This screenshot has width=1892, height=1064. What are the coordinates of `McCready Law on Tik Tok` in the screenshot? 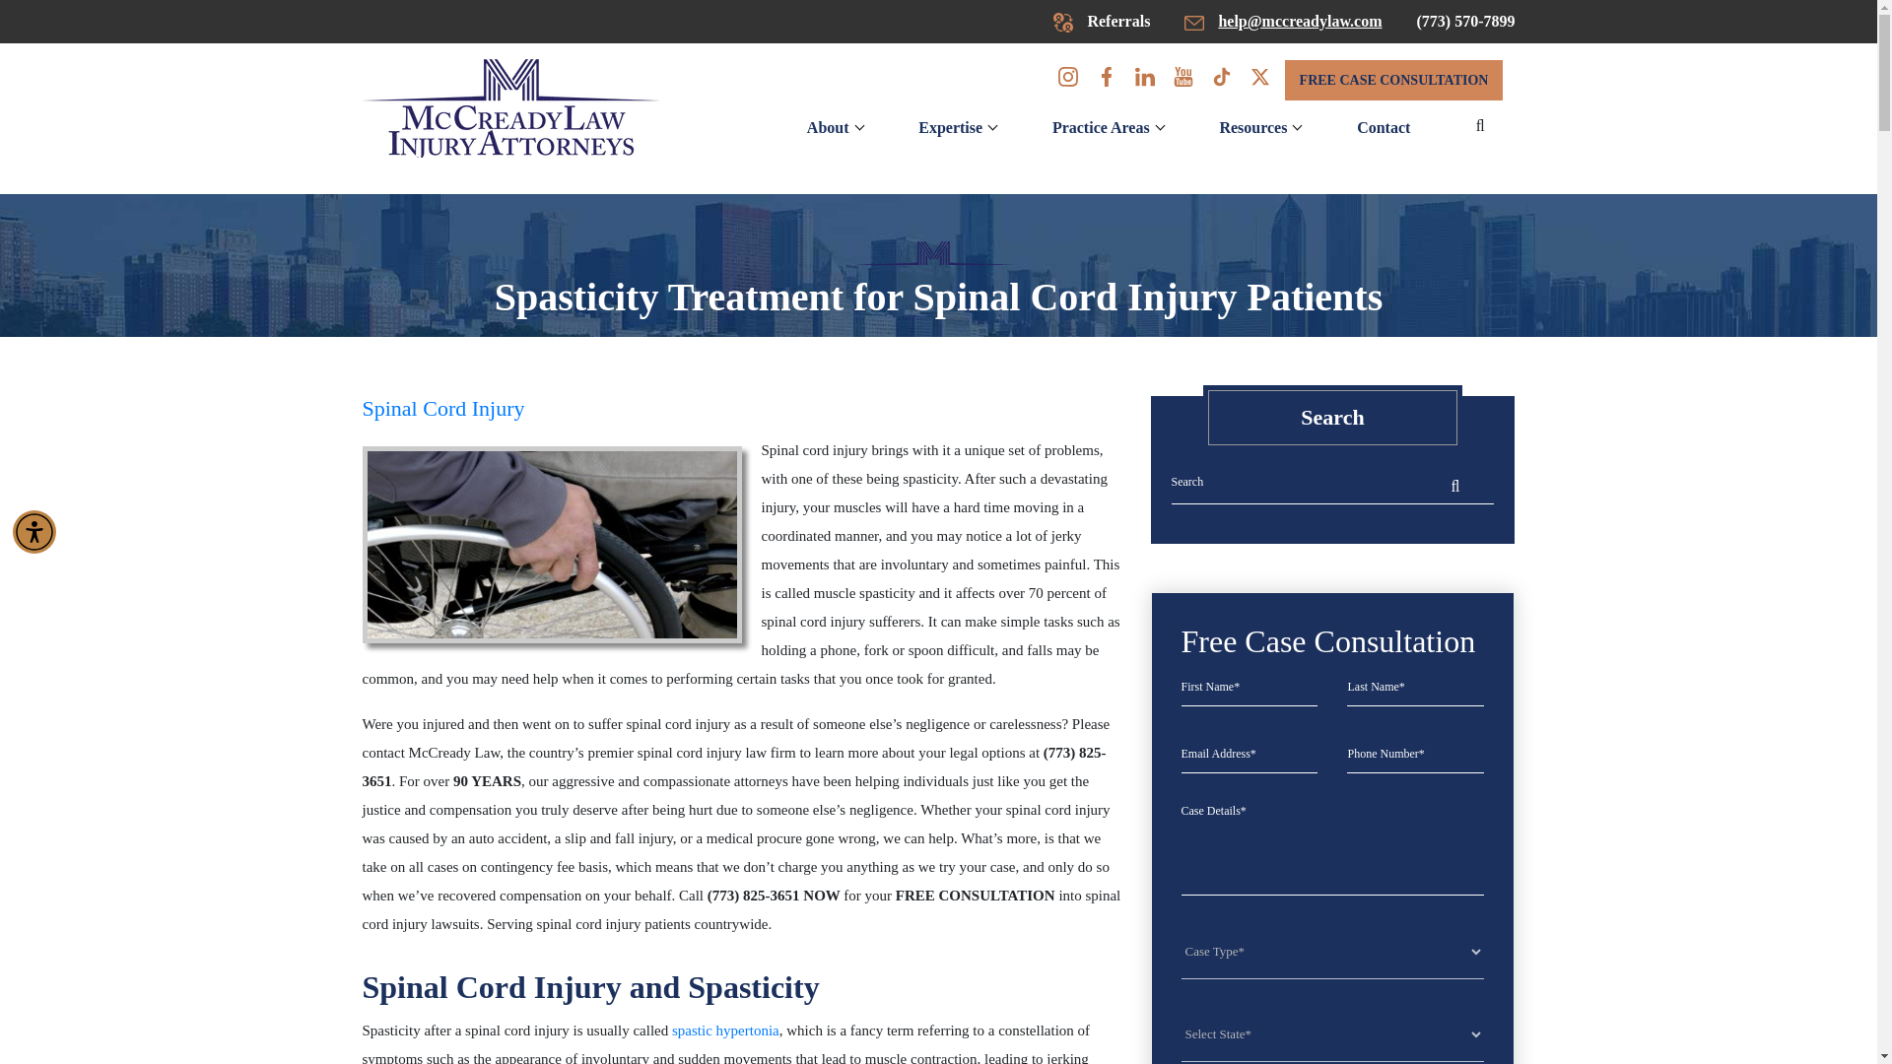 It's located at (1259, 81).